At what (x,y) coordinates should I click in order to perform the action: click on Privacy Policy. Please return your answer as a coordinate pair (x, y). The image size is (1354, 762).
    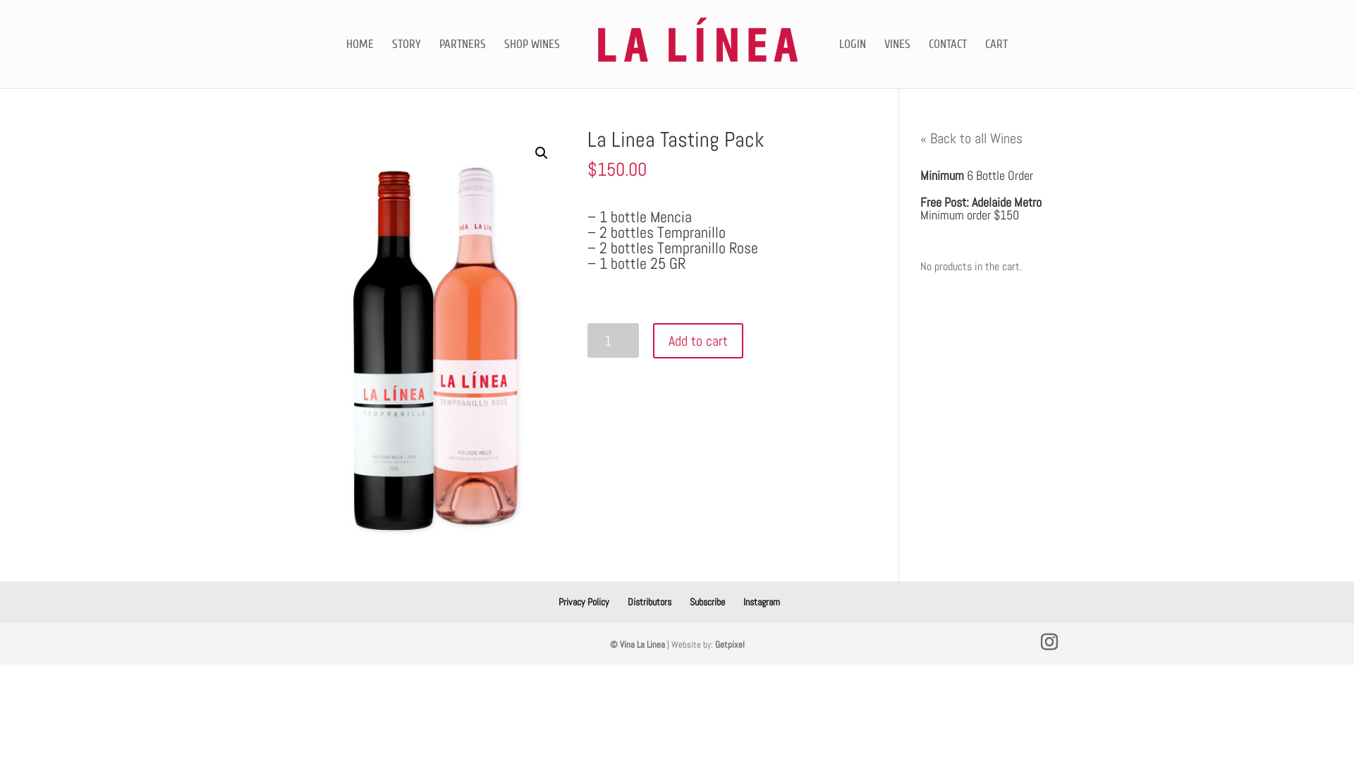
    Looking at the image, I should click on (584, 602).